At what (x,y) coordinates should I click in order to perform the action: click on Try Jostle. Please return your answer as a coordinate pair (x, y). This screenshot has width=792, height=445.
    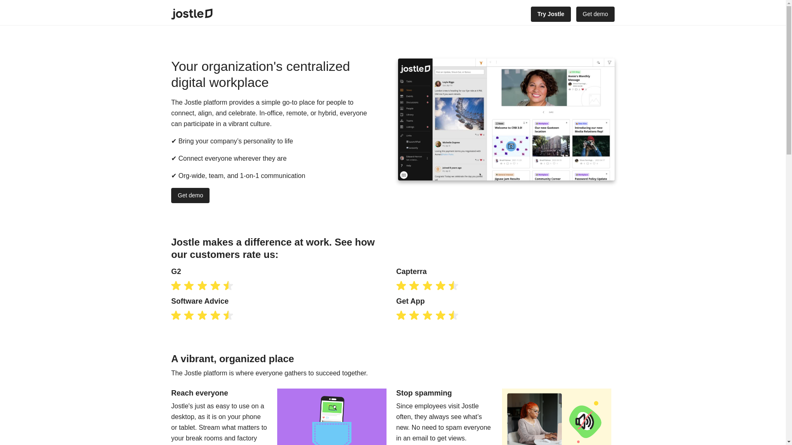
    Looking at the image, I should click on (551, 14).